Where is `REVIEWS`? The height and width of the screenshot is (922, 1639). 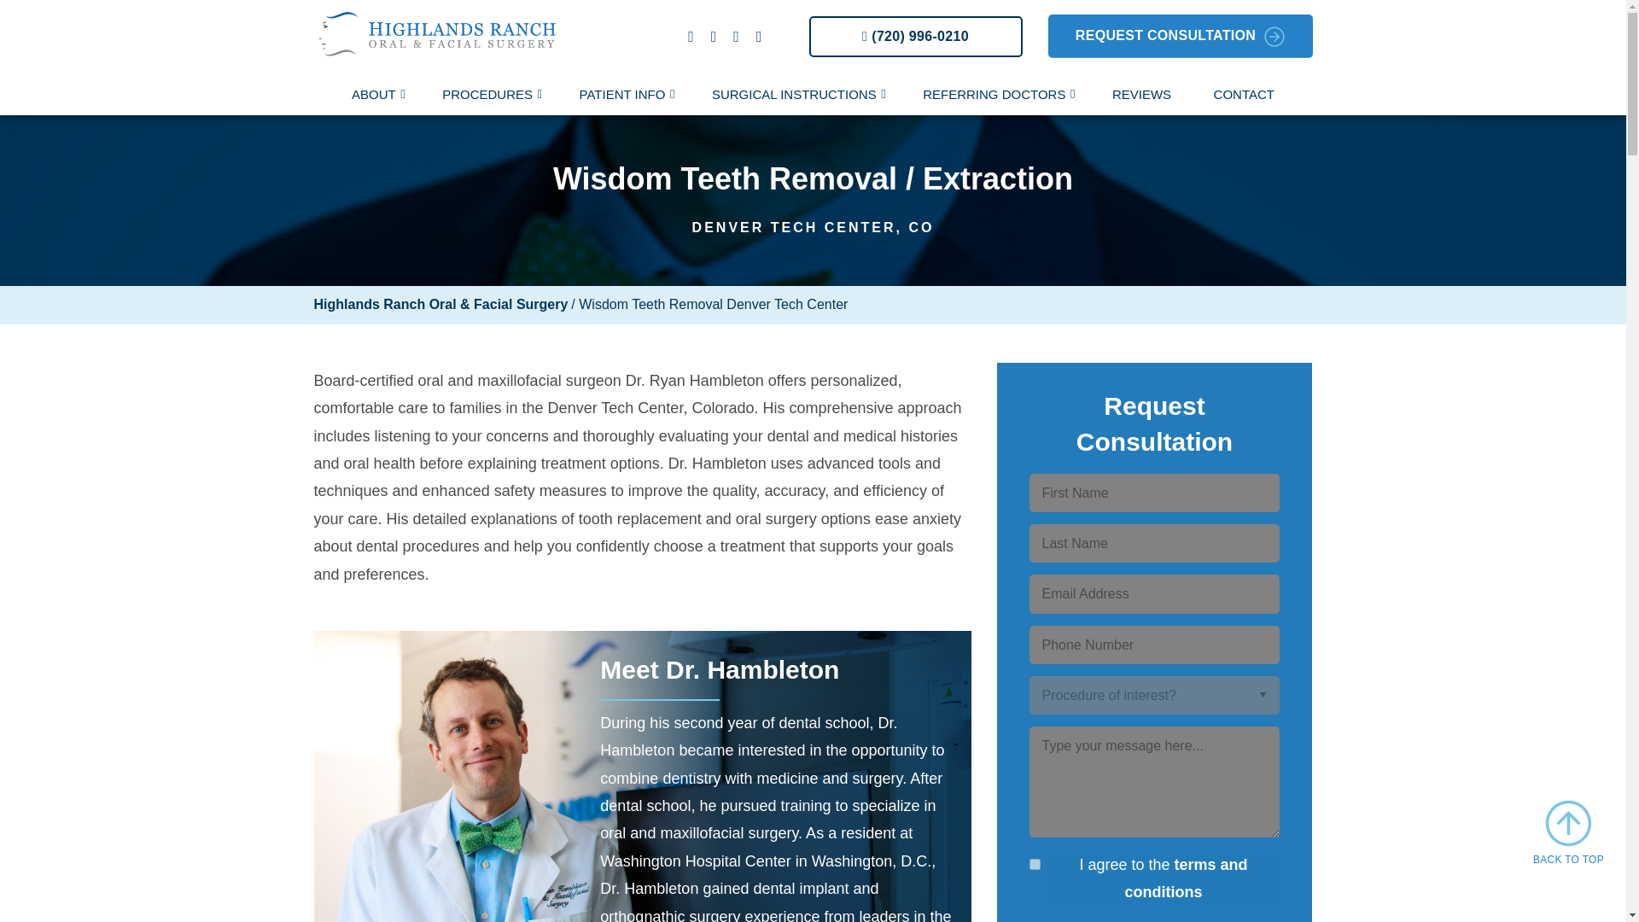 REVIEWS is located at coordinates (1142, 96).